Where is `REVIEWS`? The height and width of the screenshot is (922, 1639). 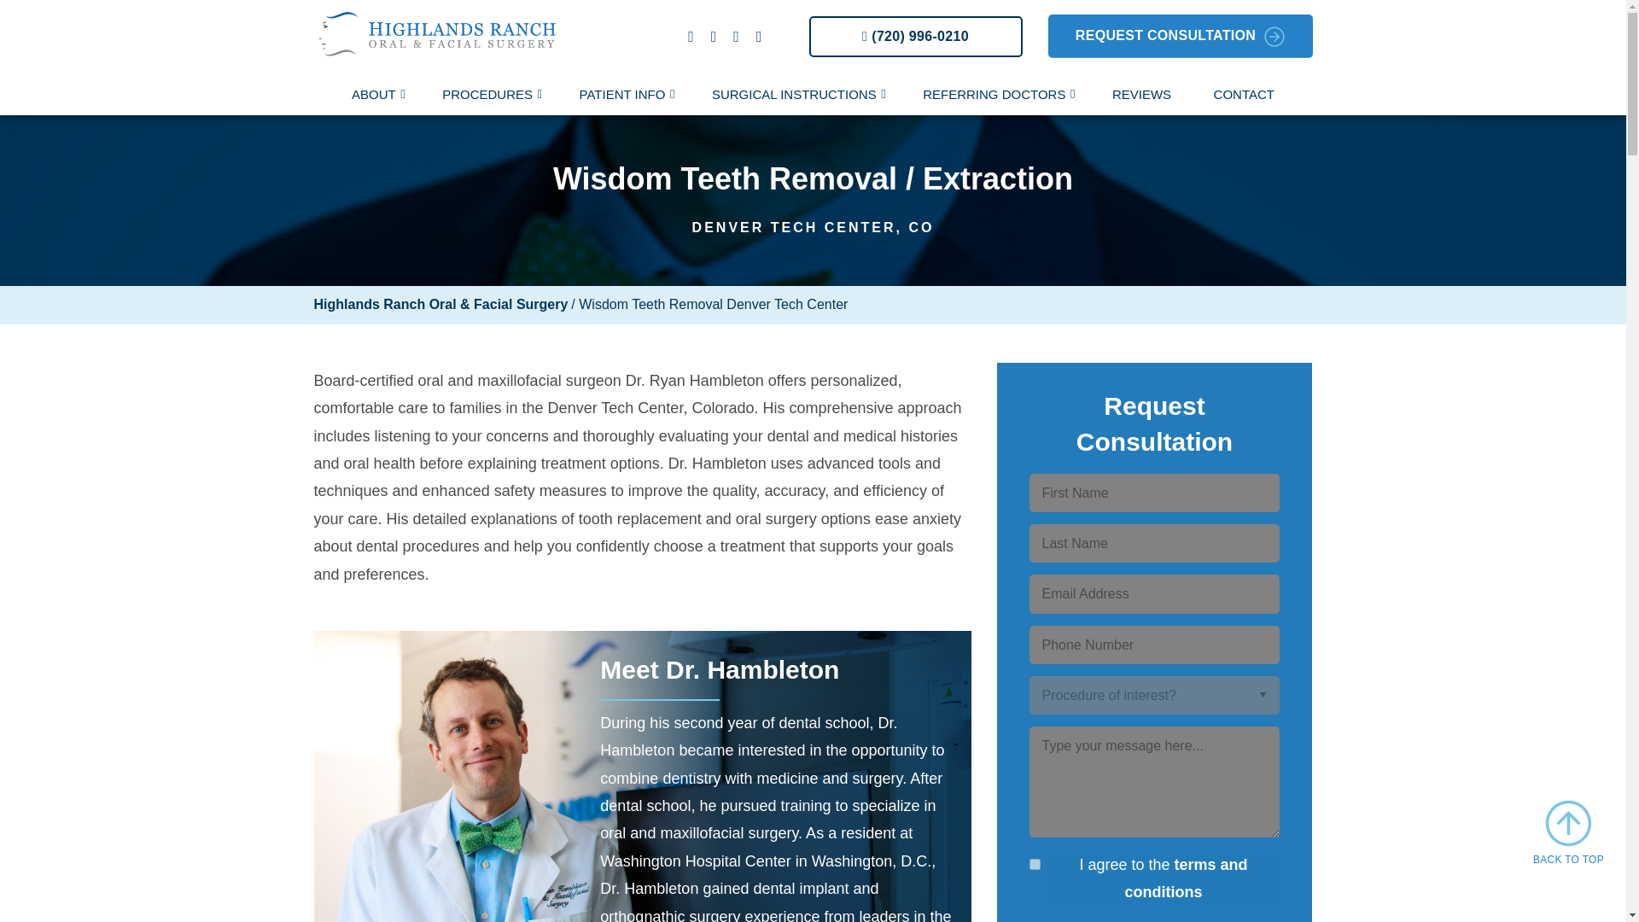 REVIEWS is located at coordinates (1142, 96).